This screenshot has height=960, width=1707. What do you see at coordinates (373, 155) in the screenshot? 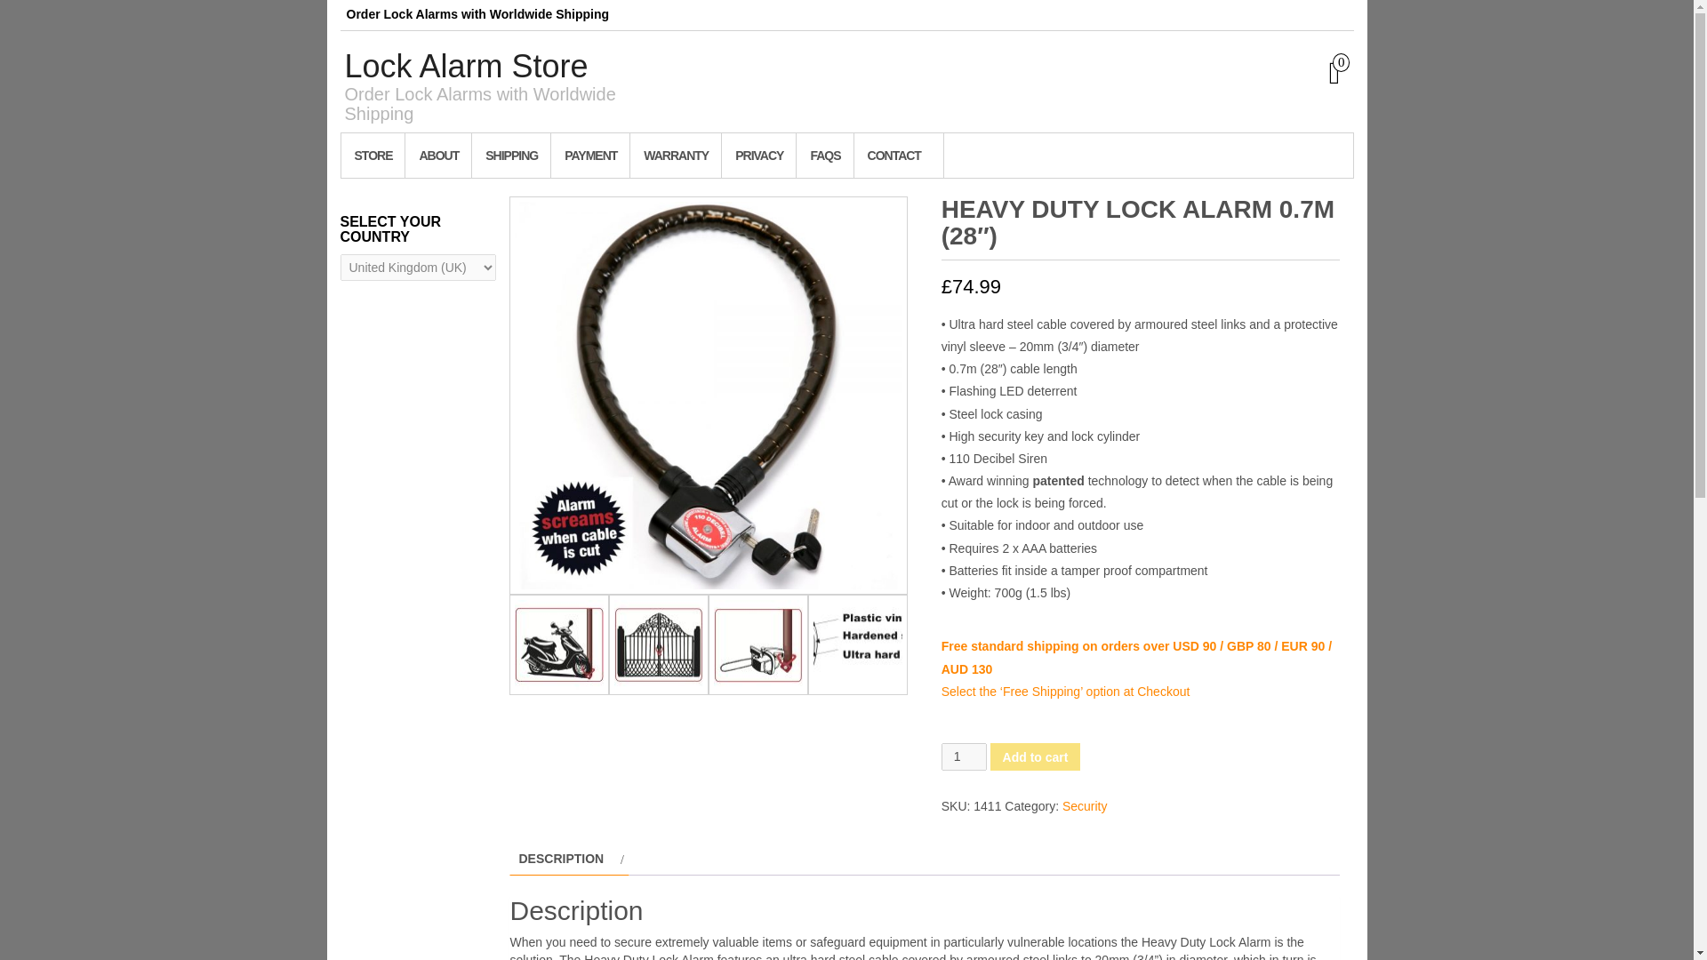
I see `Store` at bounding box center [373, 155].